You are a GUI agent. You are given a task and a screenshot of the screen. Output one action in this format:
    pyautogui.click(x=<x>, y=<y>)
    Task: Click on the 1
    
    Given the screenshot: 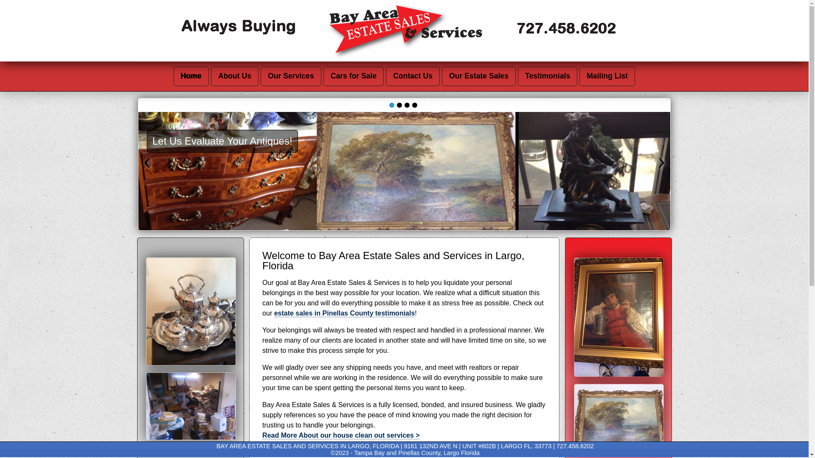 What is the action you would take?
    pyautogui.click(x=399, y=105)
    